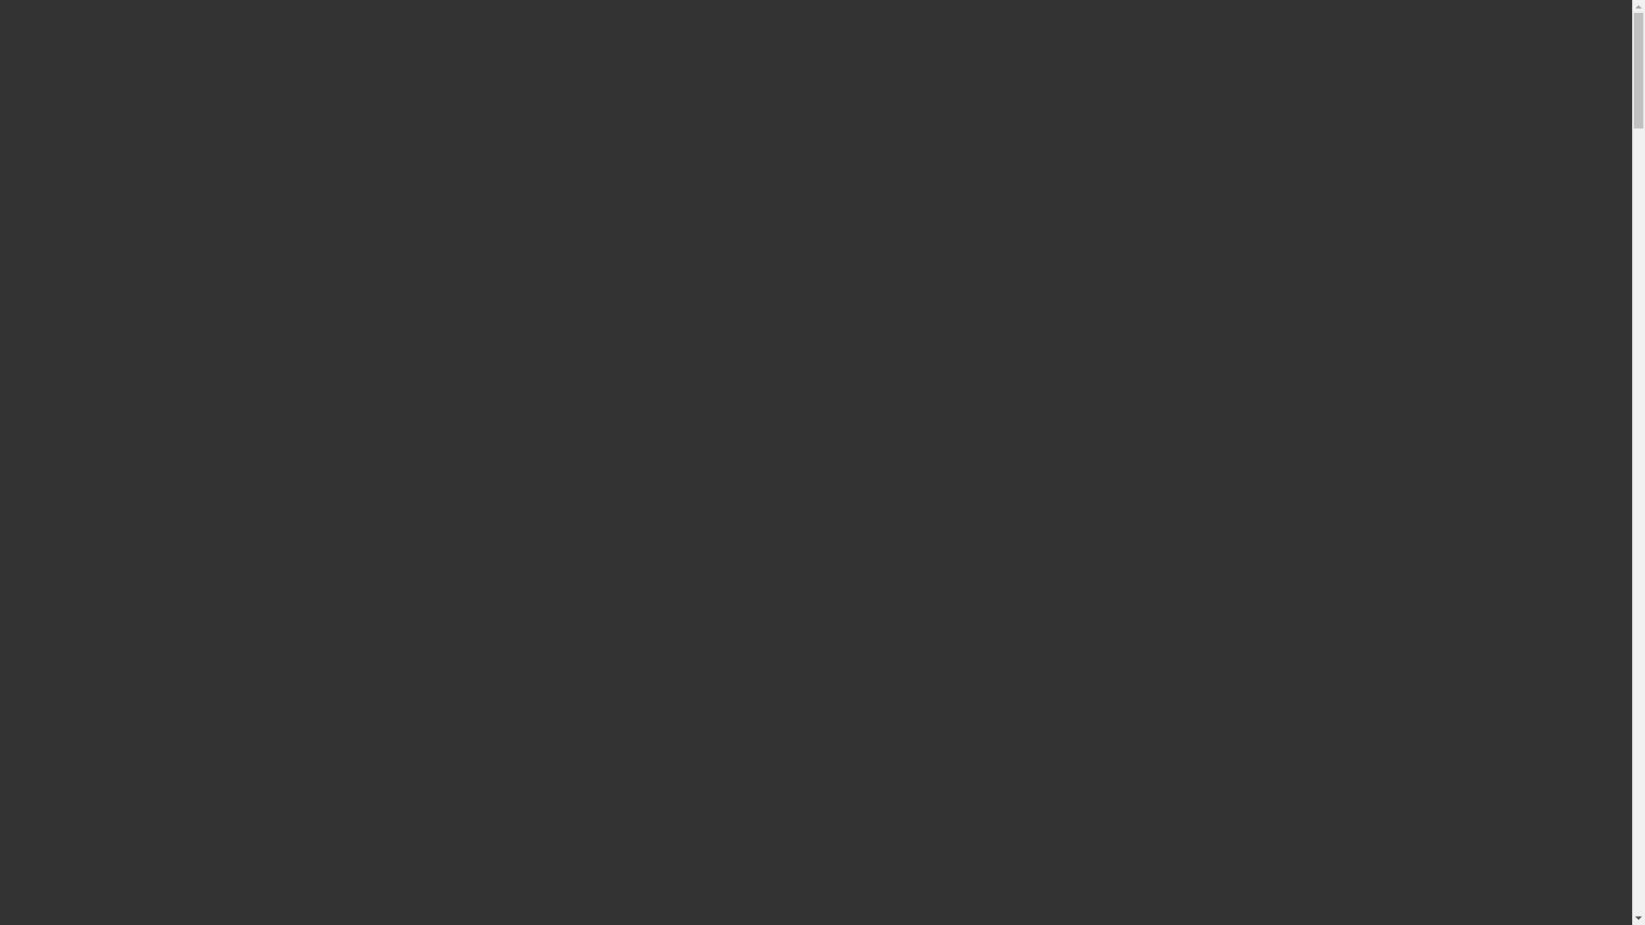 This screenshot has width=1645, height=925. I want to click on OK, so click(10, 22).